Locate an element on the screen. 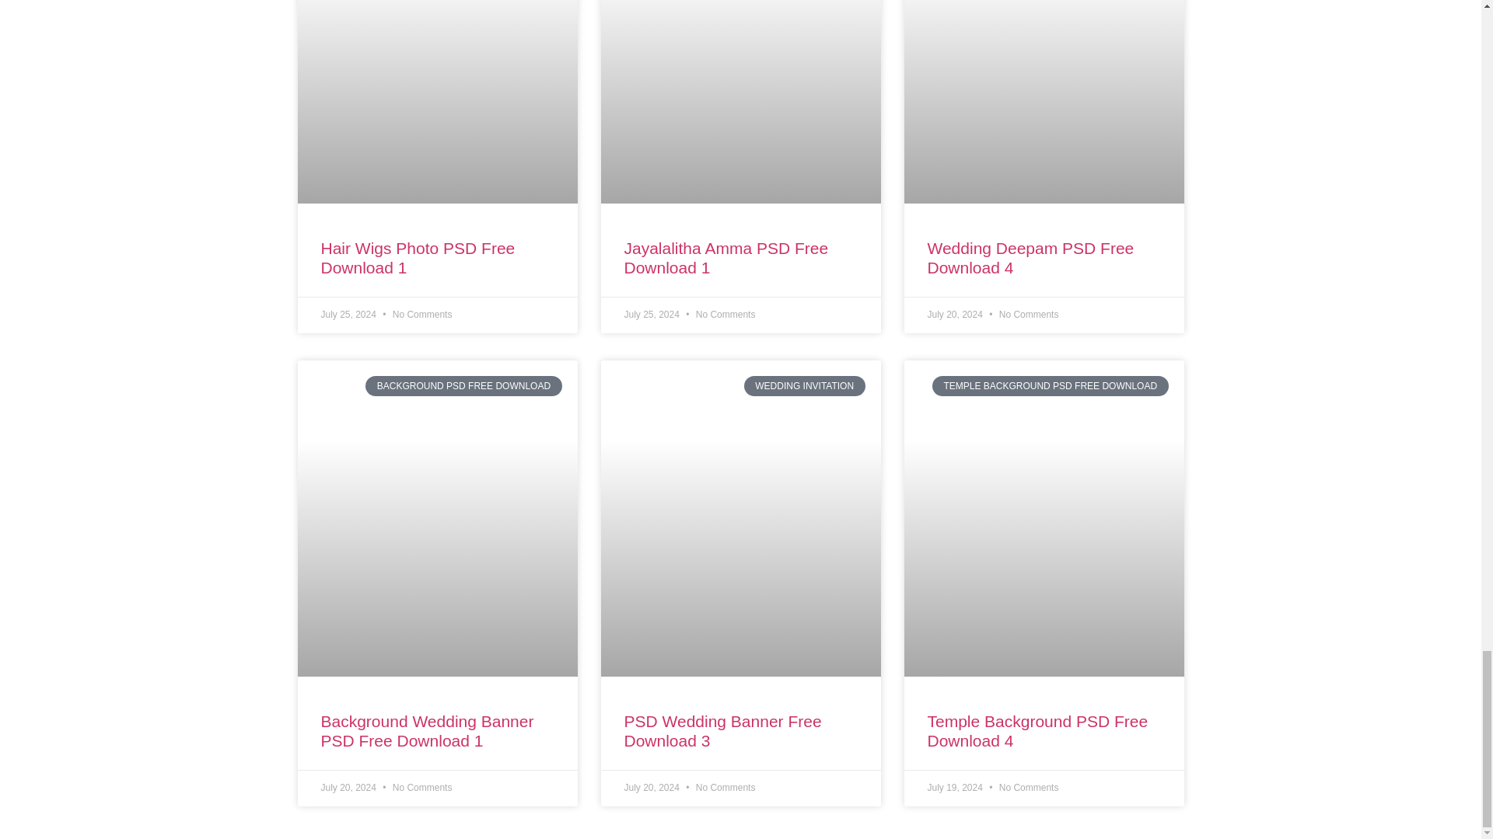 The height and width of the screenshot is (839, 1493). Background Wedding Banner PSD Free Download 1 is located at coordinates (426, 730).